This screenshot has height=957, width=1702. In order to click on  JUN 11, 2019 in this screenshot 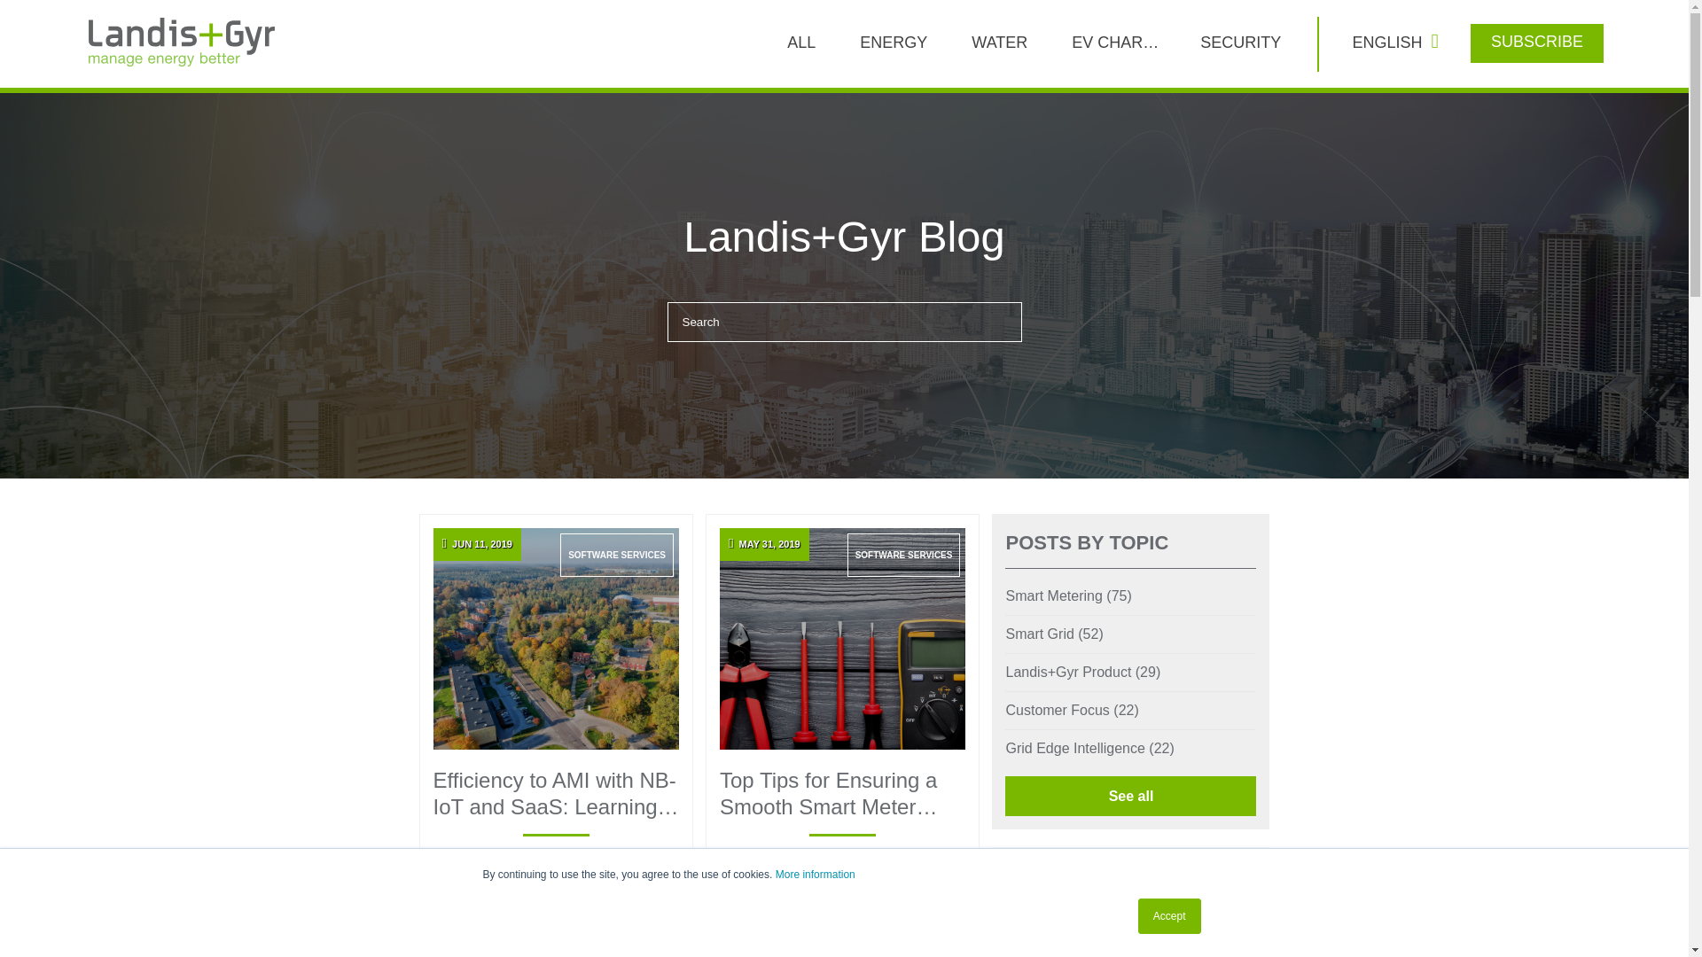, I will do `click(555, 638)`.